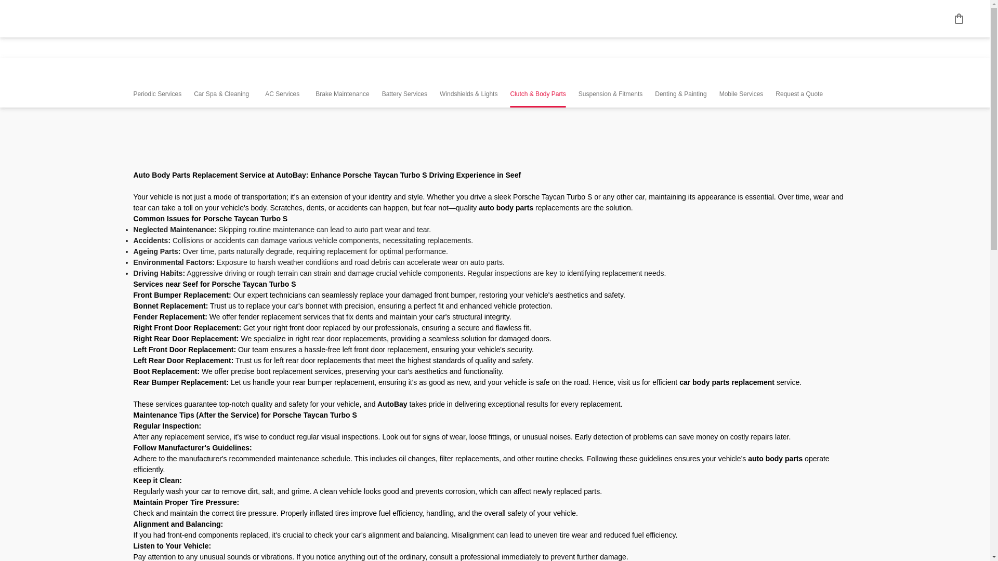 The width and height of the screenshot is (998, 561). Describe the element at coordinates (798, 83) in the screenshot. I see `Request a Quote` at that location.